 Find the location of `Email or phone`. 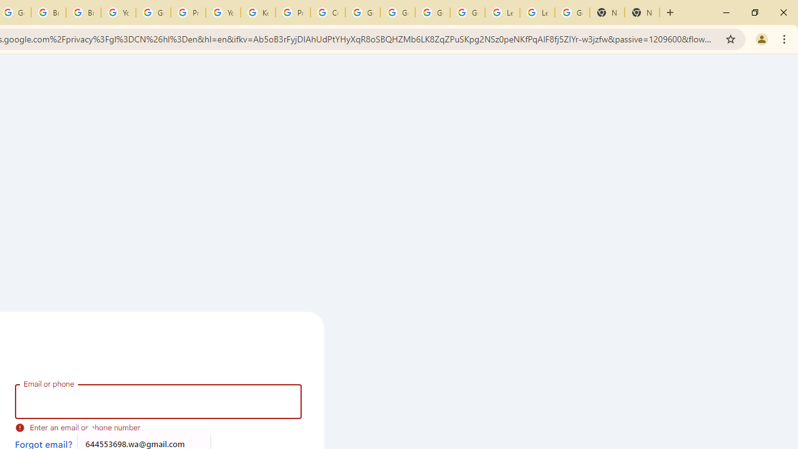

Email or phone is located at coordinates (158, 402).